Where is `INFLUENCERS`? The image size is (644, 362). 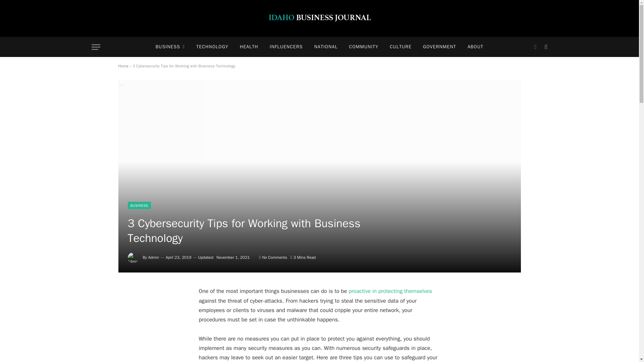
INFLUENCERS is located at coordinates (286, 47).